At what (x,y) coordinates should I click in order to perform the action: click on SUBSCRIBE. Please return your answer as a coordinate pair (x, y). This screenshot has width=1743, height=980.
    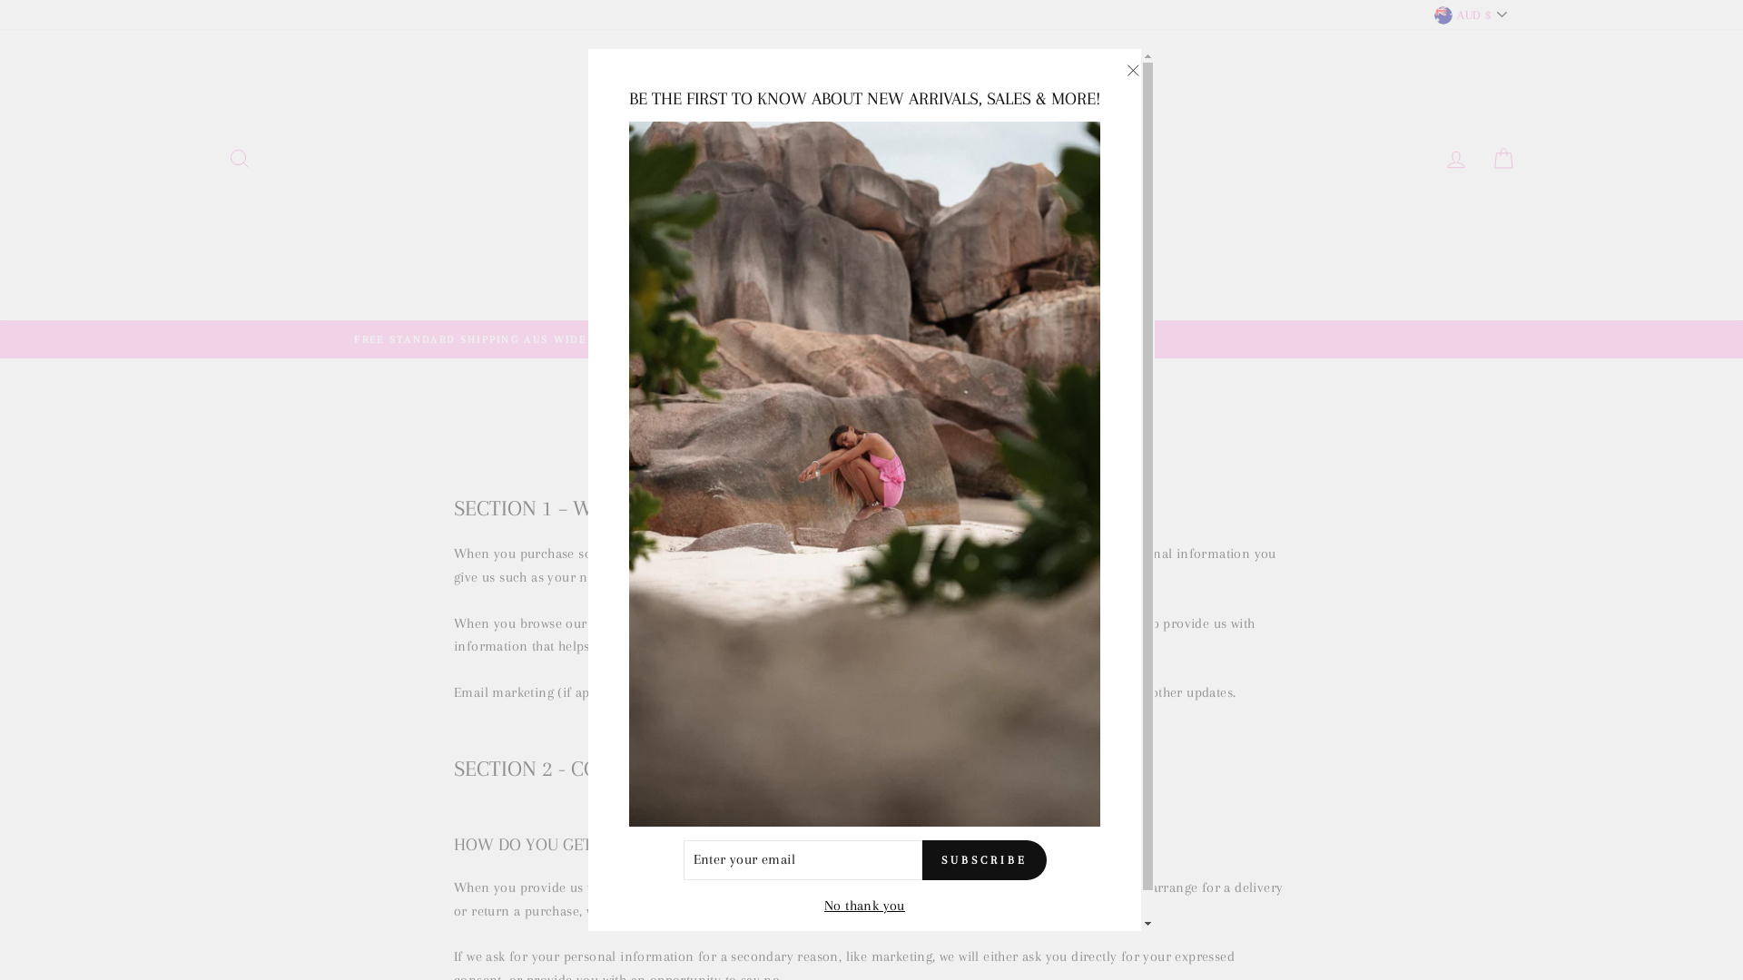
    Looking at the image, I should click on (984, 860).